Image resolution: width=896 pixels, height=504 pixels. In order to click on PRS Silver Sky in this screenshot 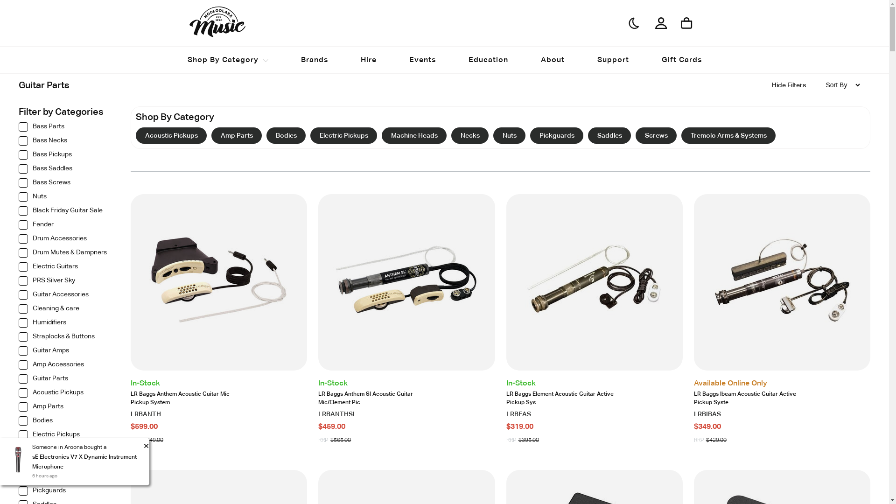, I will do `click(65, 283)`.